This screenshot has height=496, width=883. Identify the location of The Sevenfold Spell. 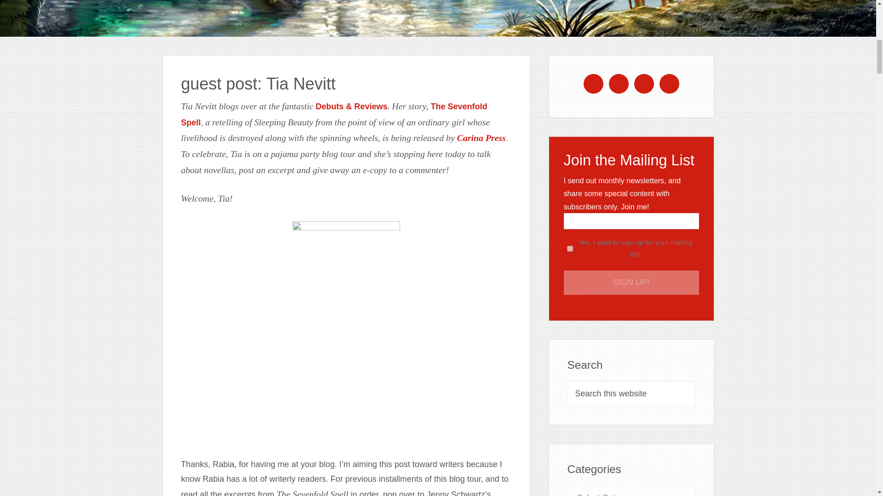
(334, 114).